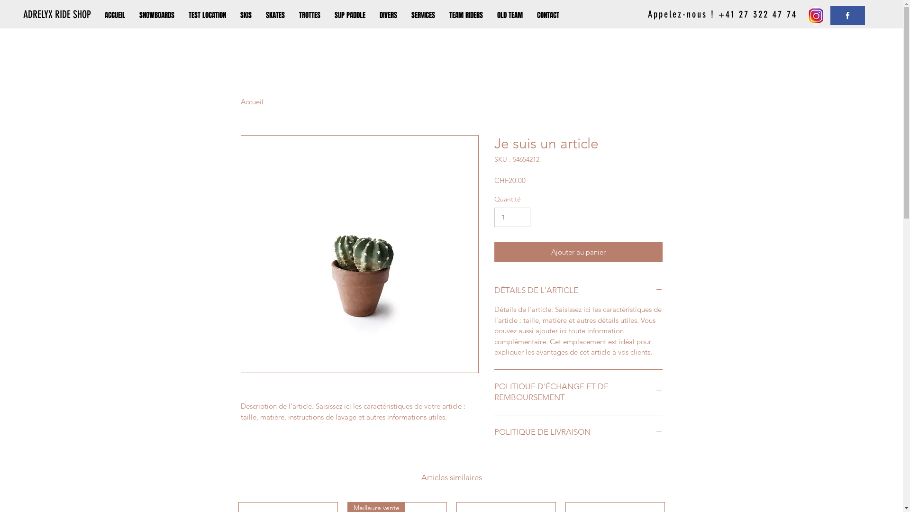  What do you see at coordinates (423, 15) in the screenshot?
I see `SERVICES` at bounding box center [423, 15].